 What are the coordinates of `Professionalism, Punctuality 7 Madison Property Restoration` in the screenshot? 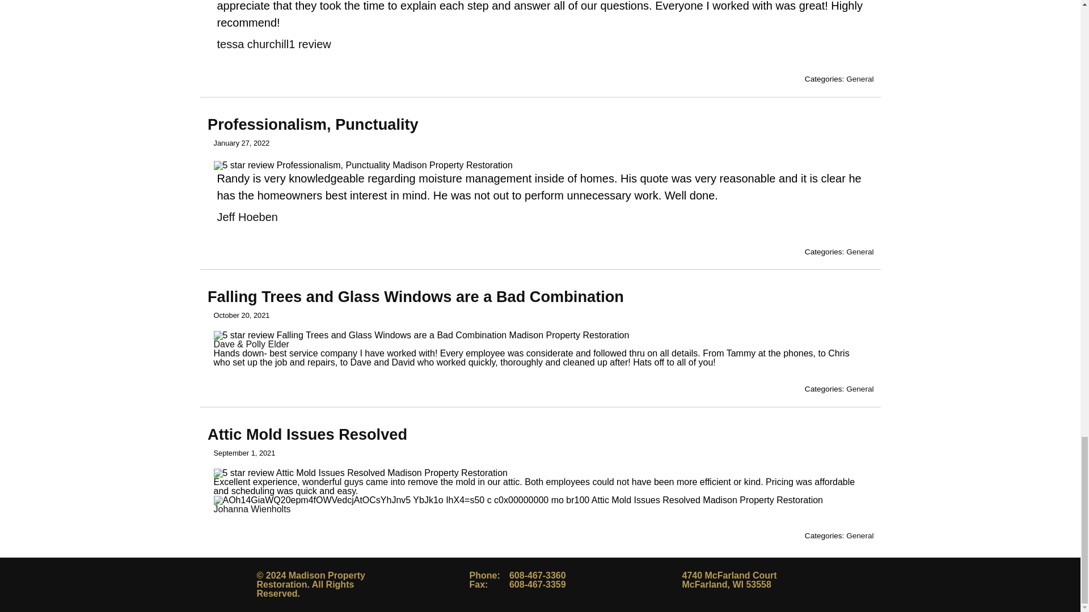 It's located at (362, 165).